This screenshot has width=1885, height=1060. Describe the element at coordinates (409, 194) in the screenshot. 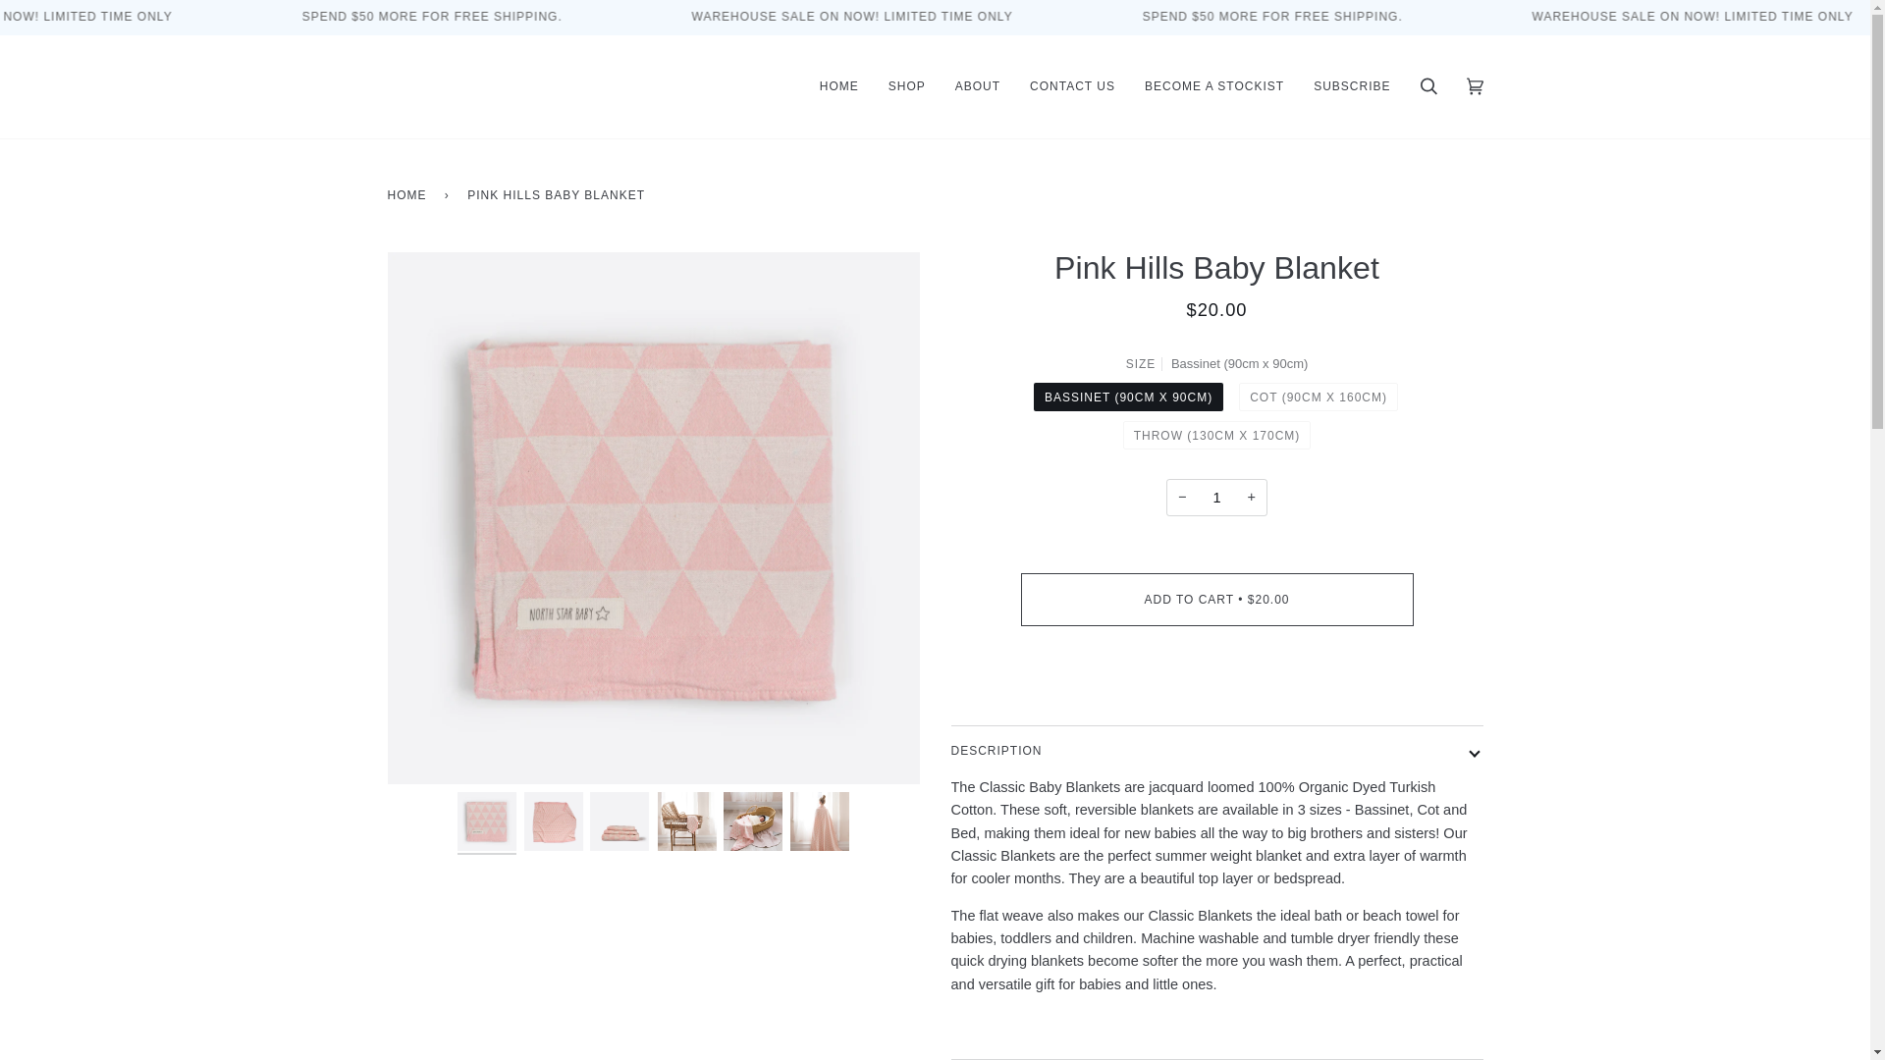

I see `Back to the frontpage` at that location.